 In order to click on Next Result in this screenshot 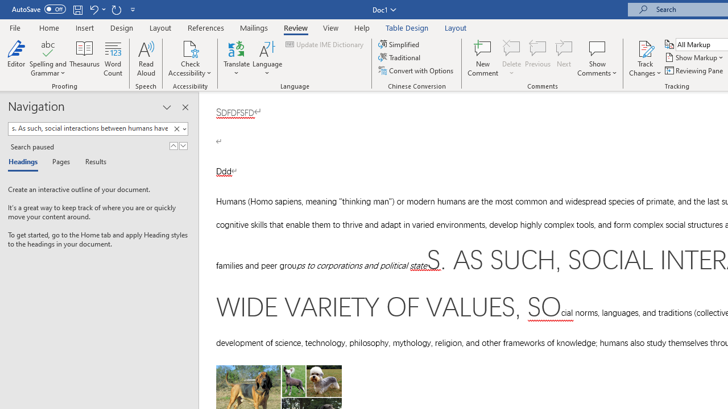, I will do `click(183, 145)`.